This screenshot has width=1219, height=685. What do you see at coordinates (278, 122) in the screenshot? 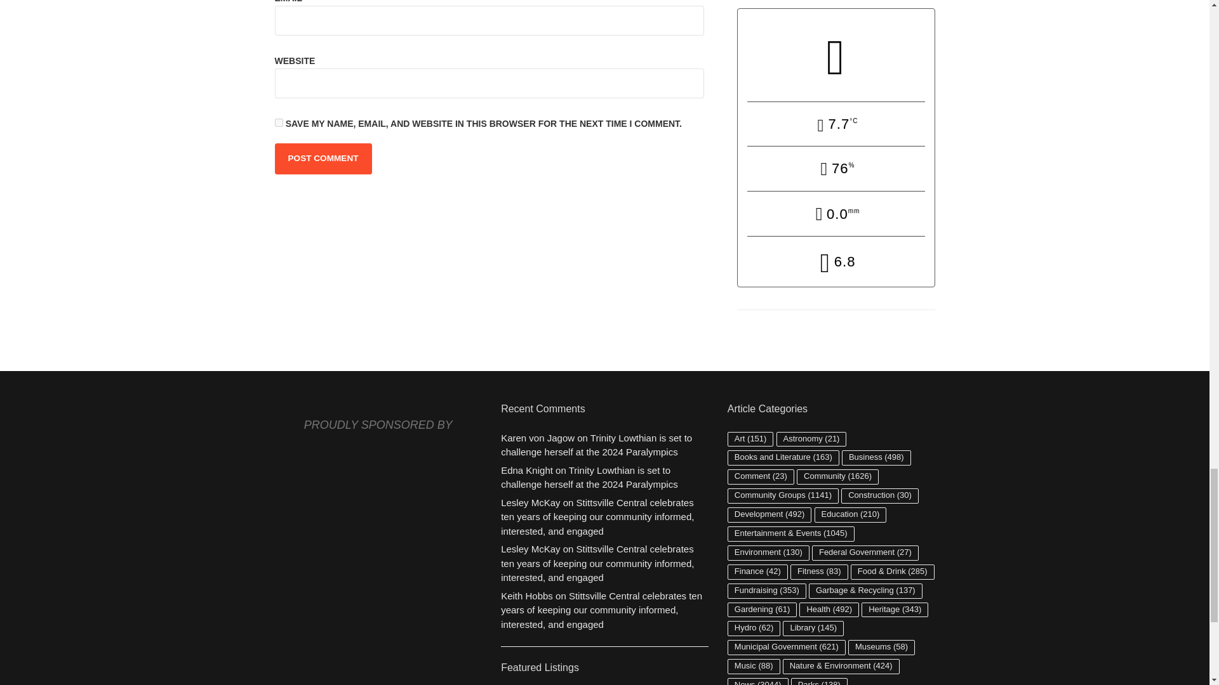
I see `yes` at bounding box center [278, 122].